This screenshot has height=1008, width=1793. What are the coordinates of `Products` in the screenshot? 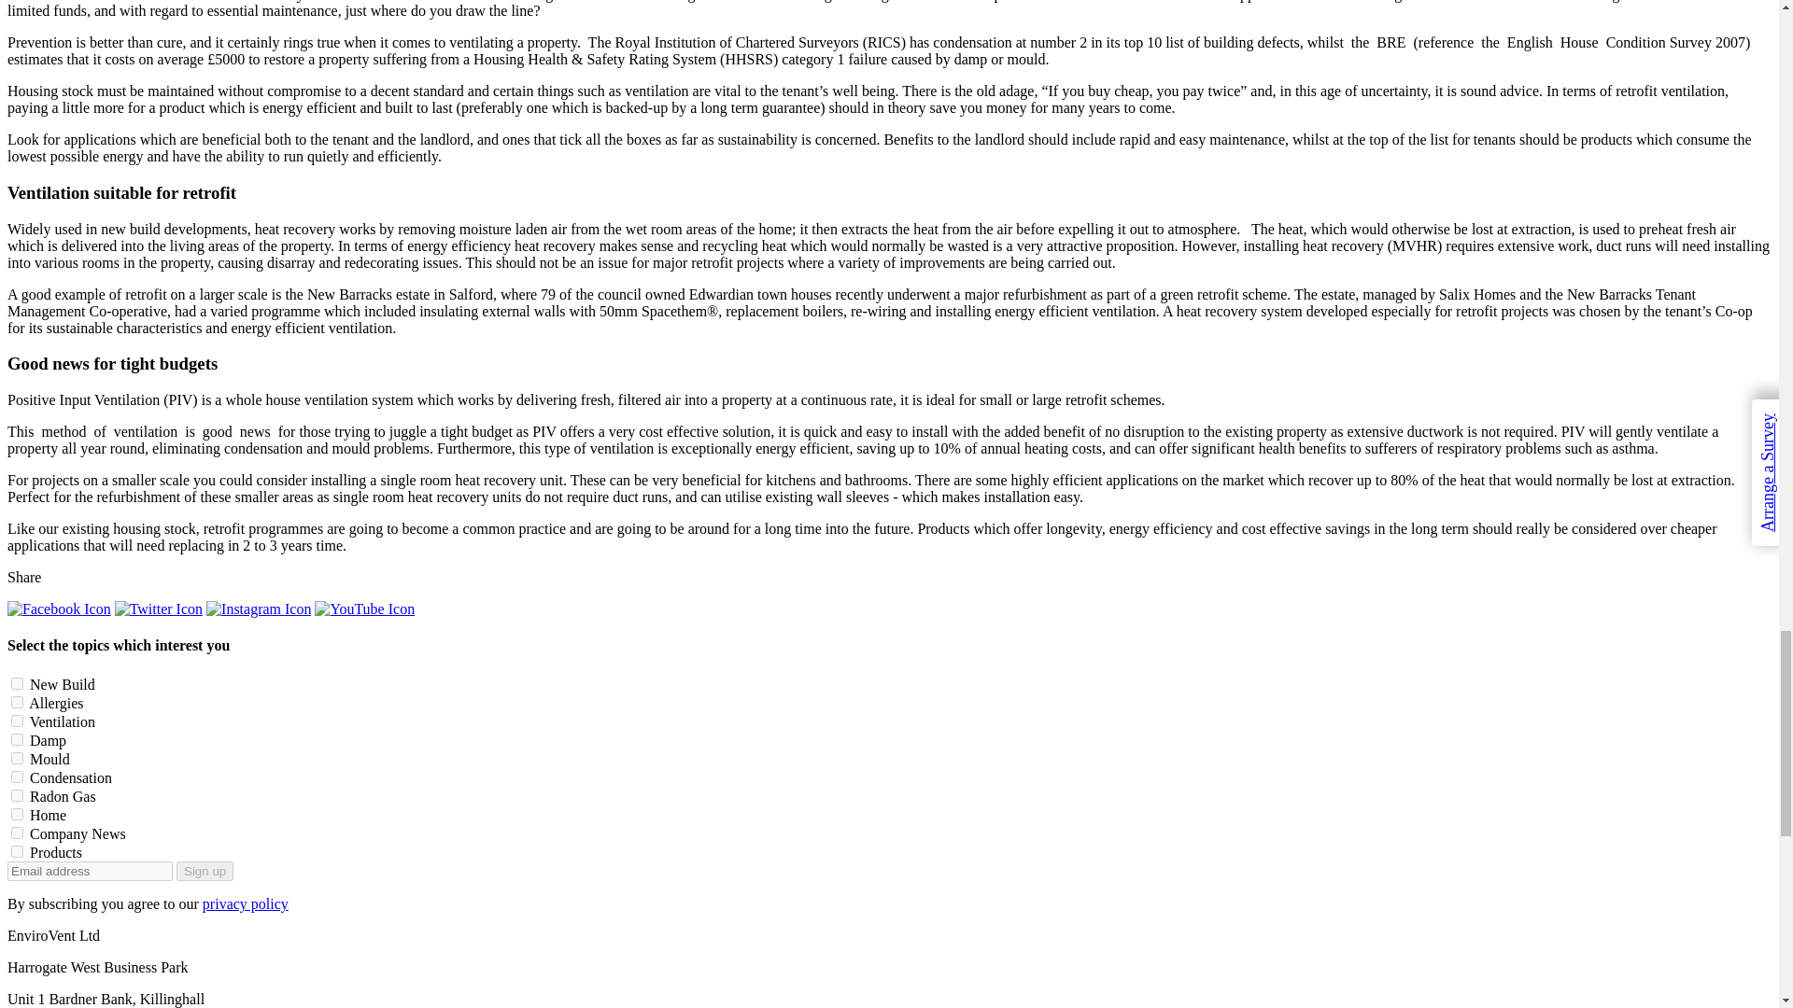 It's located at (17, 851).